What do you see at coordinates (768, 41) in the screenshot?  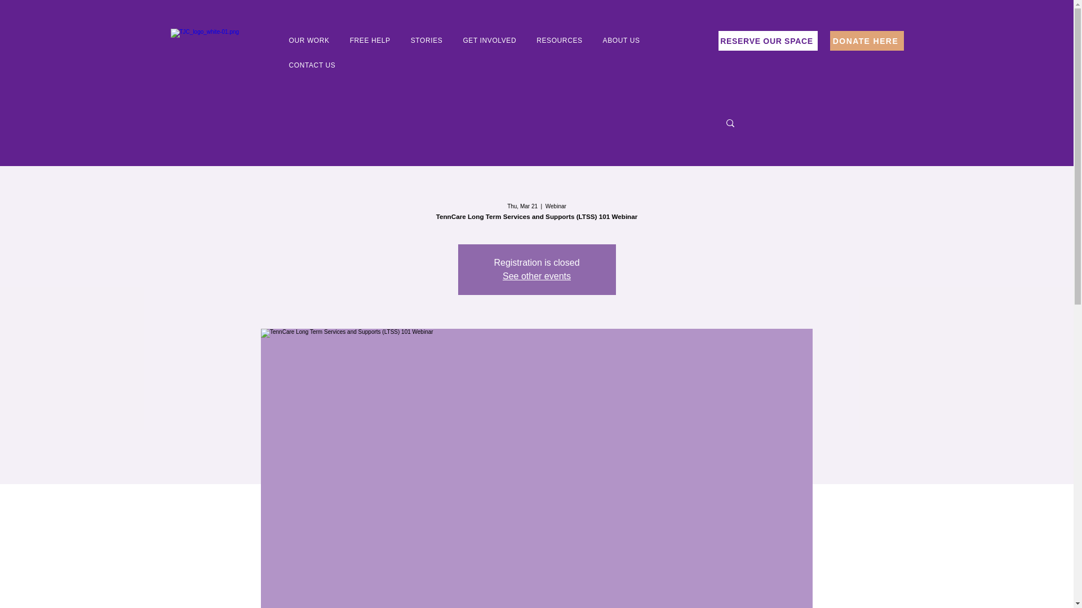 I see `RESERVE OUR SPACE` at bounding box center [768, 41].